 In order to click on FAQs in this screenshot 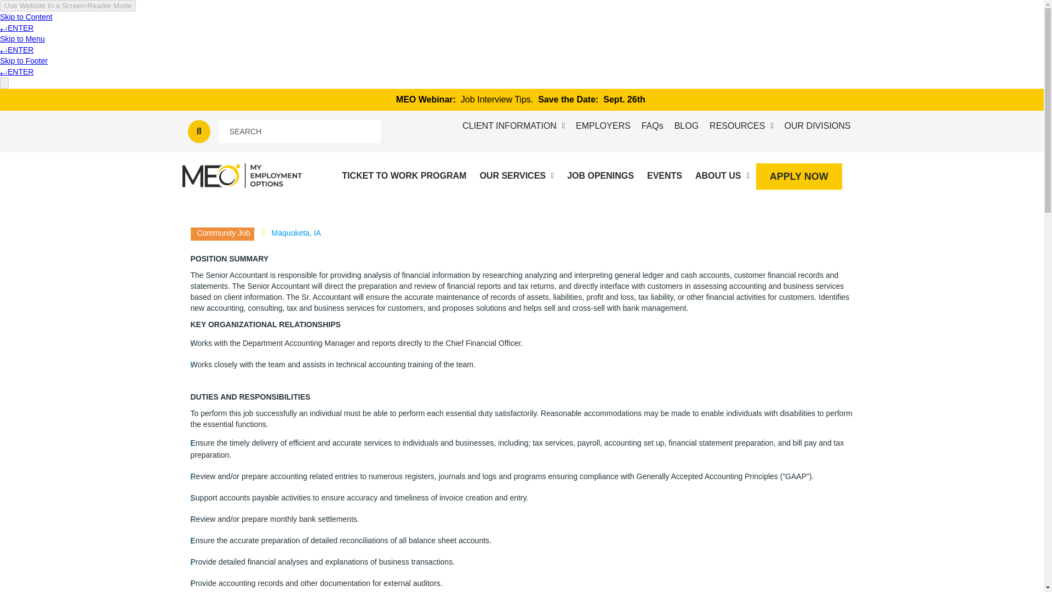, I will do `click(653, 126)`.